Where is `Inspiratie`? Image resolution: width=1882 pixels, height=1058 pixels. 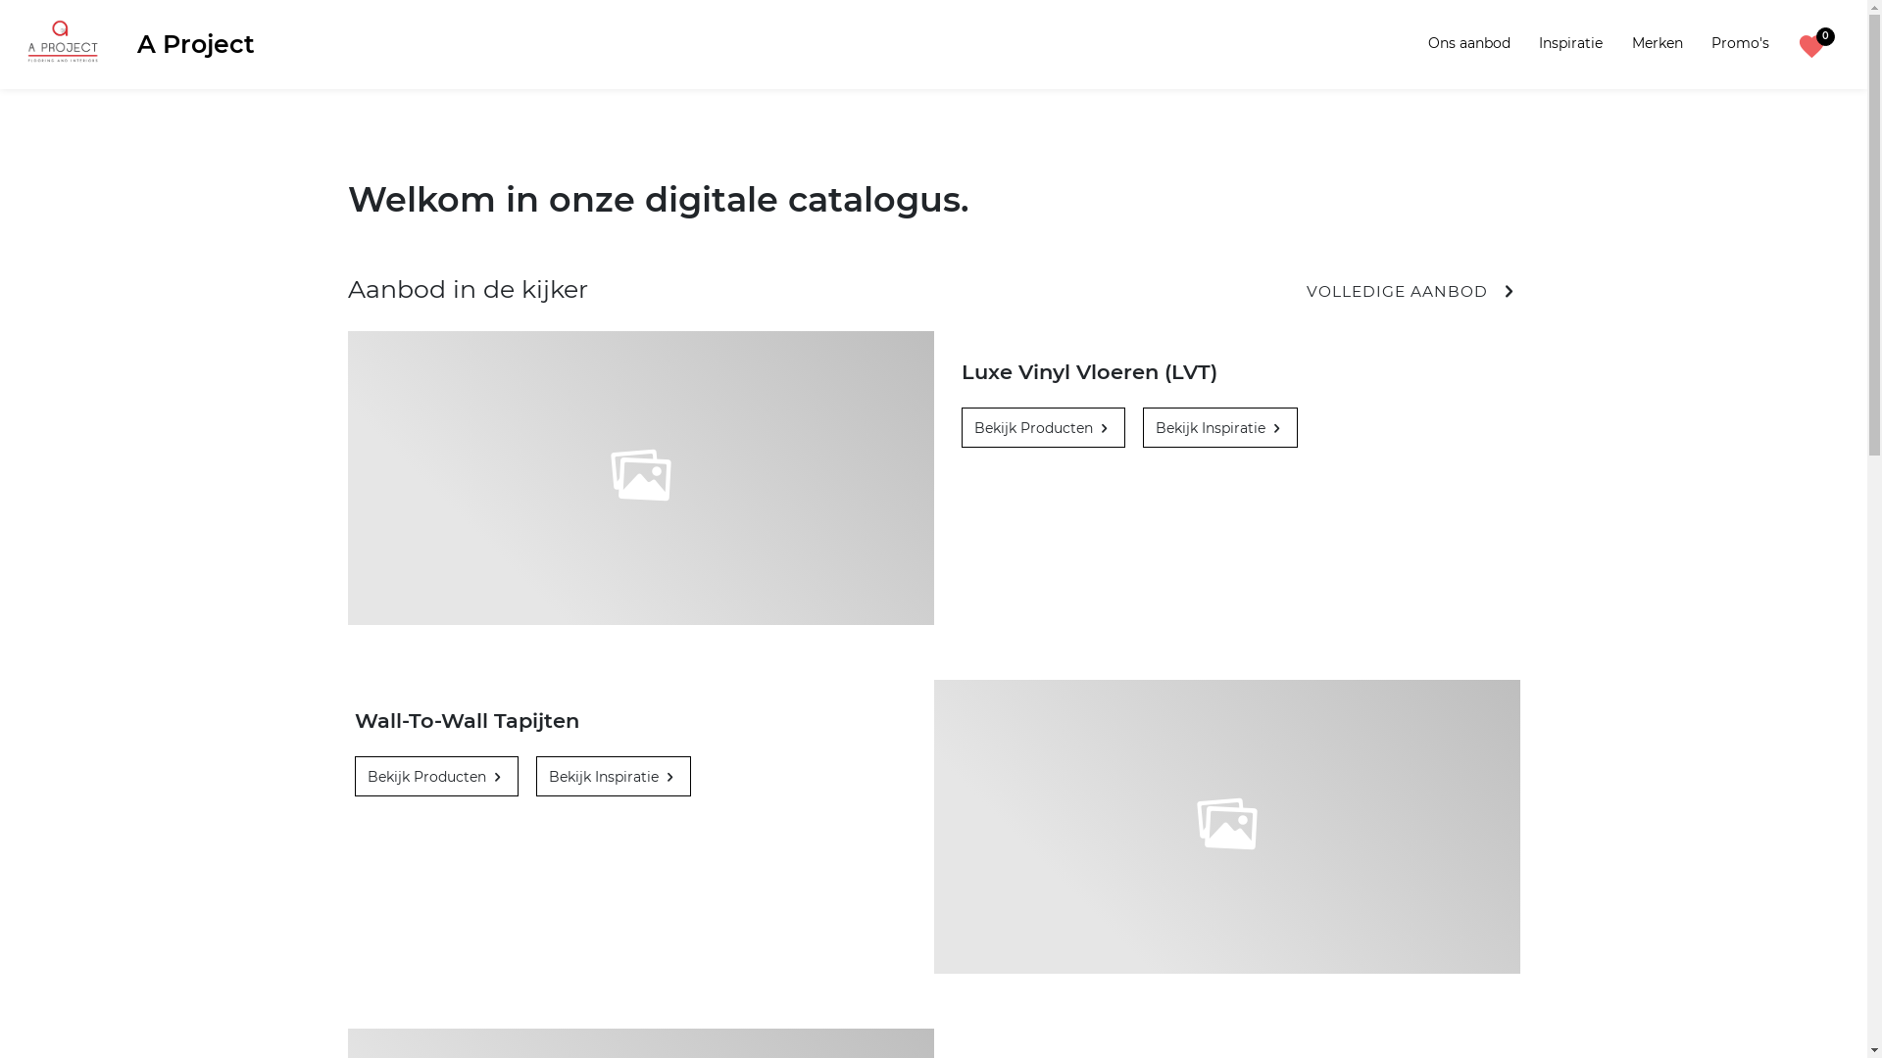
Inspiratie is located at coordinates (1570, 43).